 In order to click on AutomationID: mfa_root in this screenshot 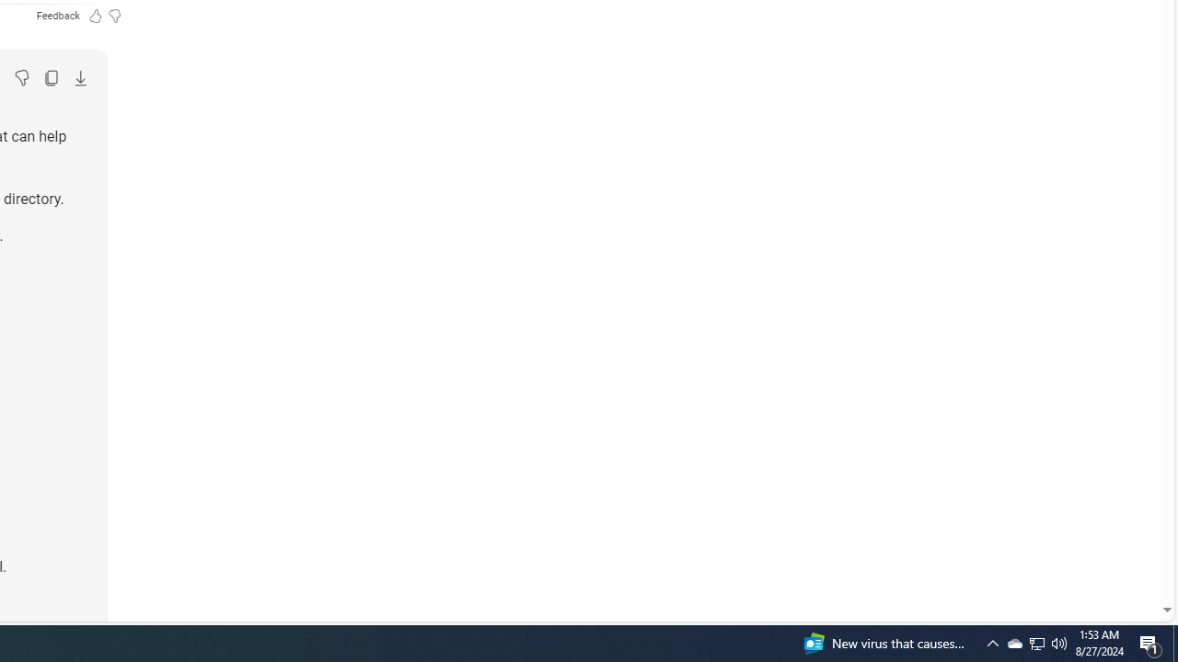, I will do `click(1097, 554)`.